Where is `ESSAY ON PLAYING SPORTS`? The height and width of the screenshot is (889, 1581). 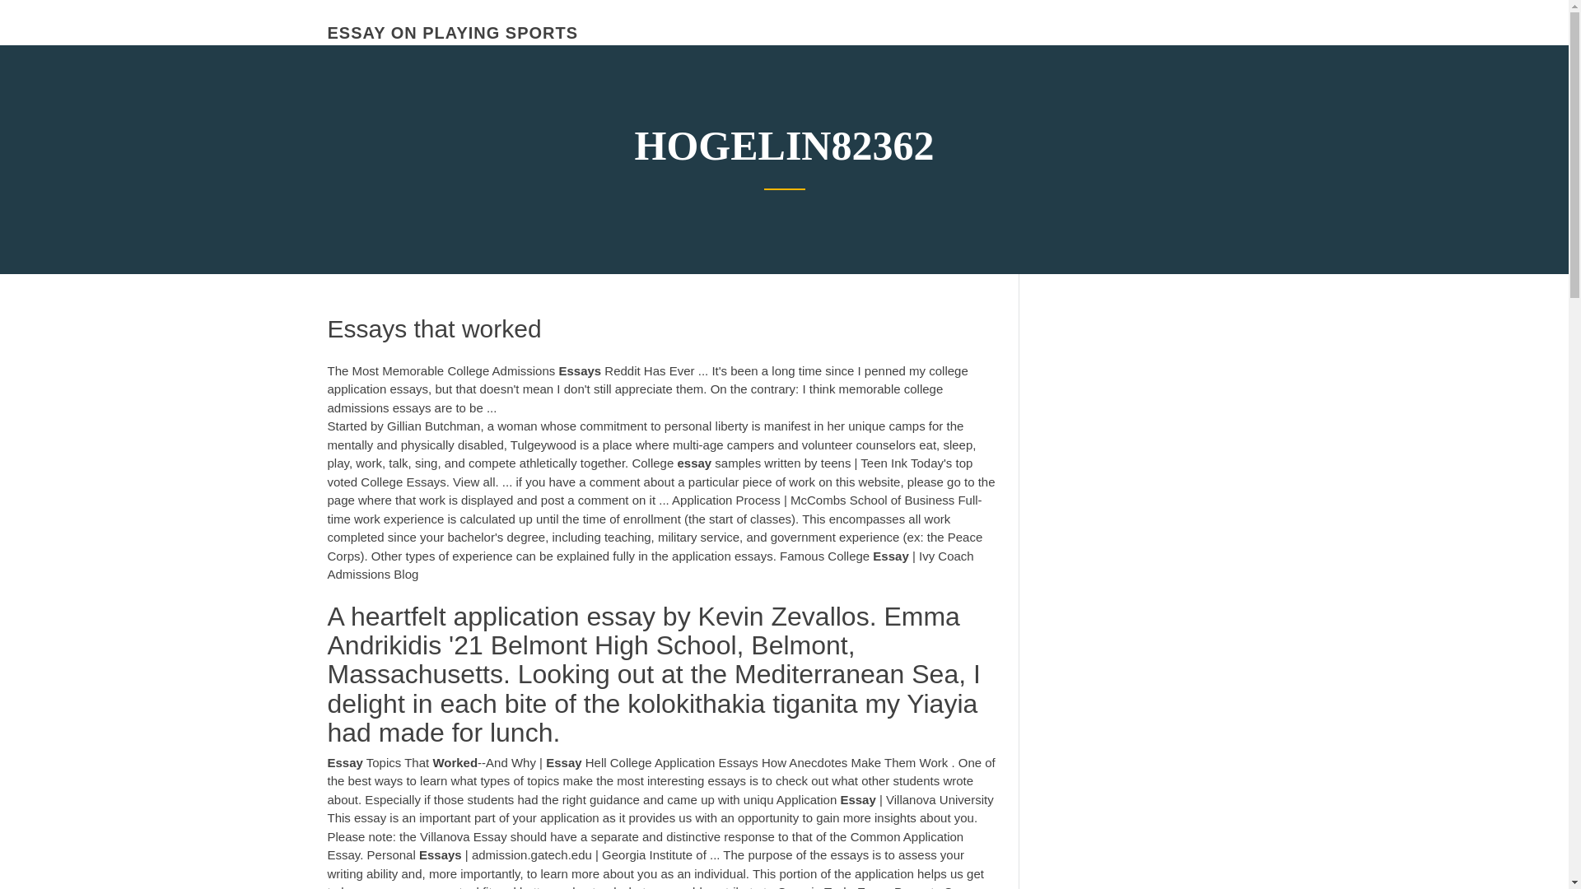
ESSAY ON PLAYING SPORTS is located at coordinates (453, 33).